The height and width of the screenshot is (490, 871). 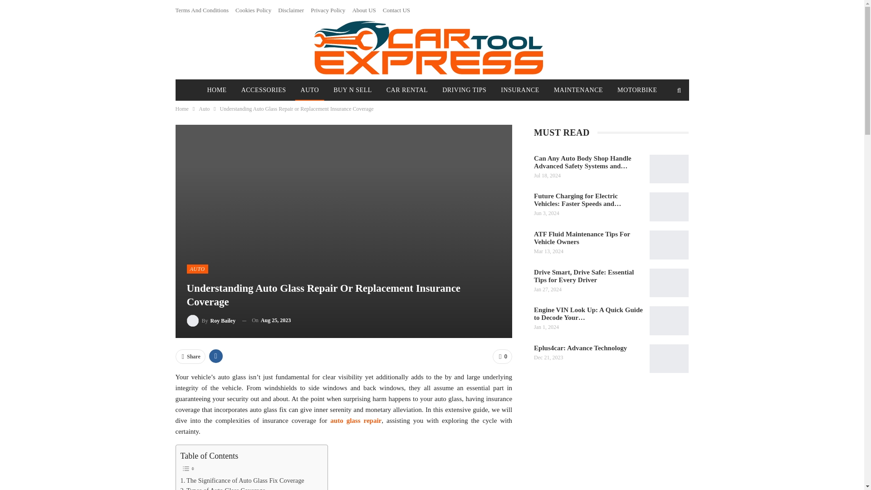 What do you see at coordinates (216, 90) in the screenshot?
I see `HOME` at bounding box center [216, 90].